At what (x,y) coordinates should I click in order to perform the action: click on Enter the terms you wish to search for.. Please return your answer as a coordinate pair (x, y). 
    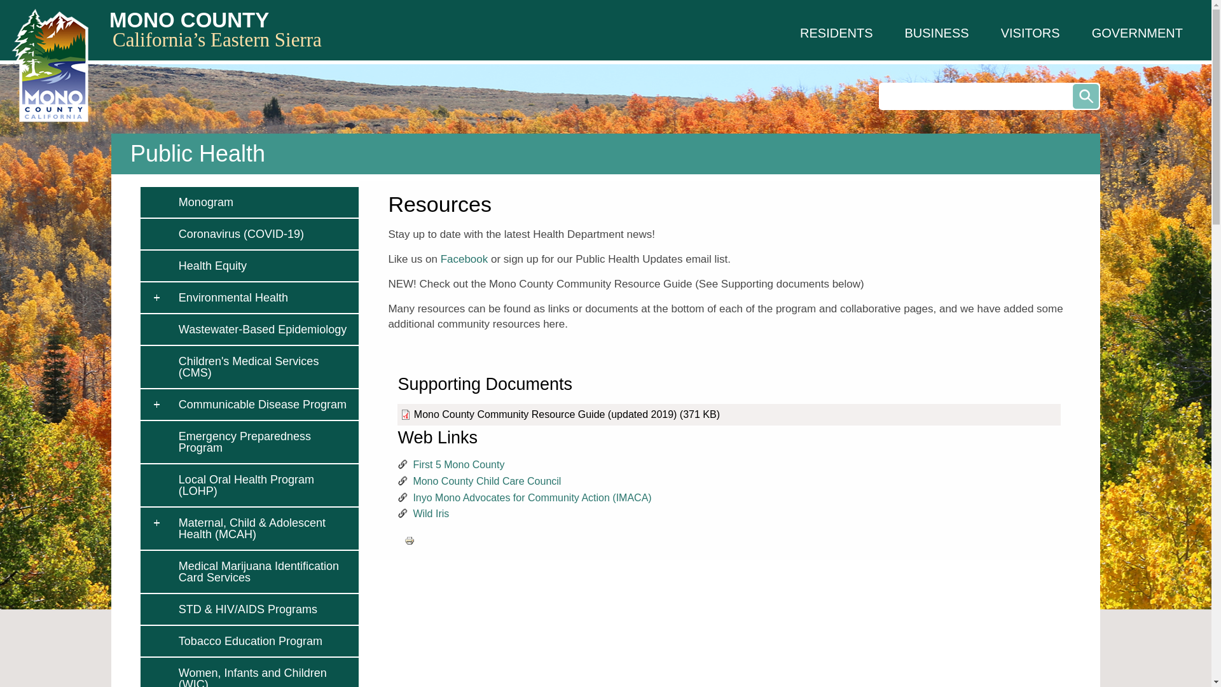
    Looking at the image, I should click on (990, 95).